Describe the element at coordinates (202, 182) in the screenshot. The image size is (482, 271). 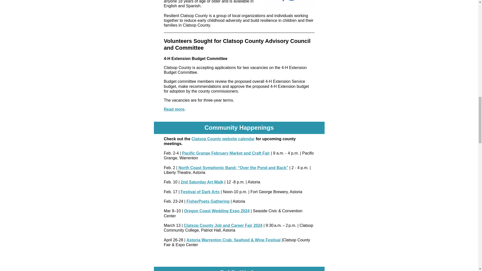
I see `2nd Saturday Art Walk` at that location.